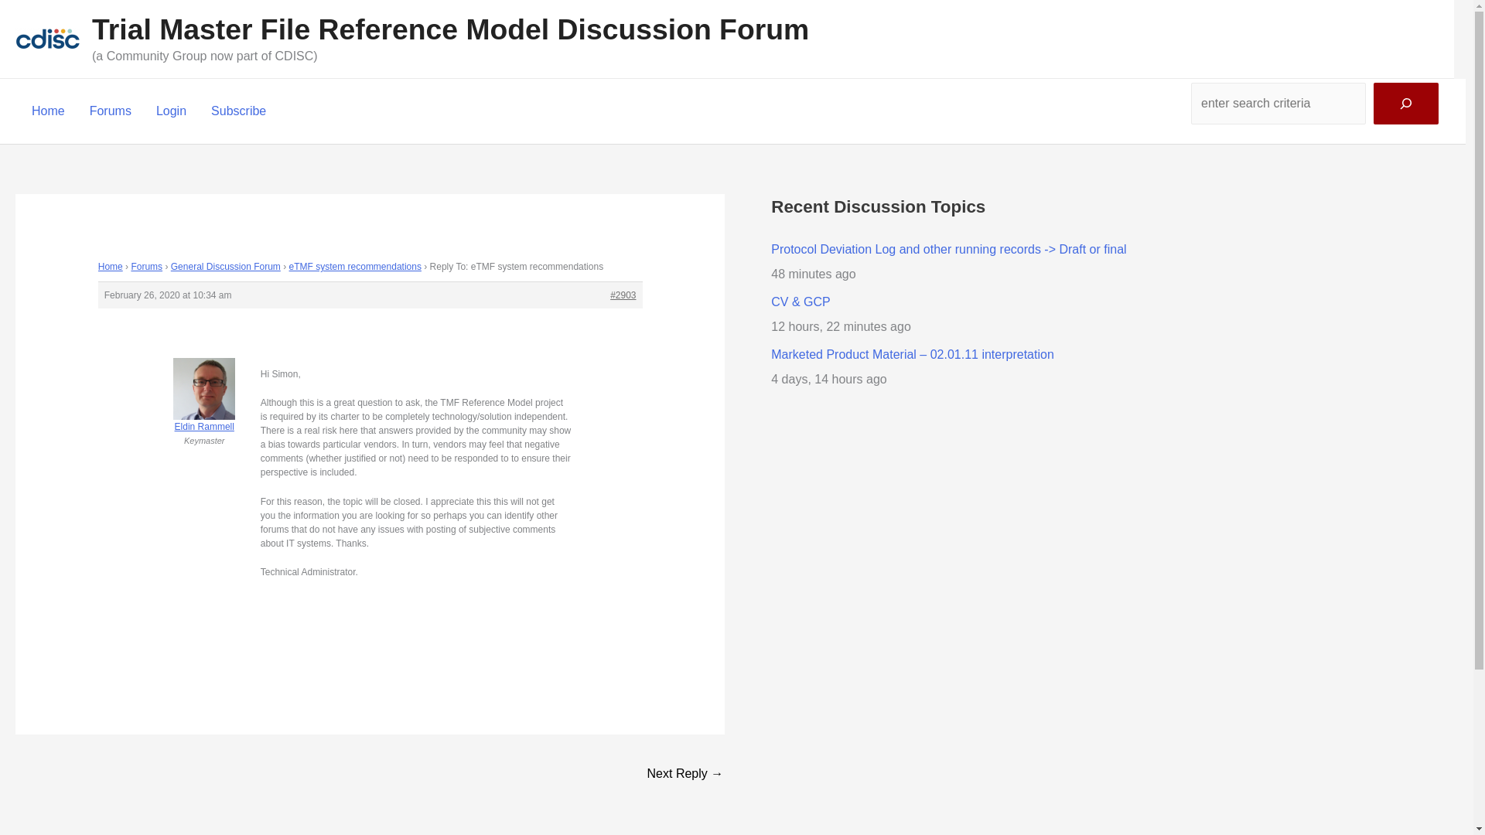  I want to click on View Eldin Rammell's profile, so click(204, 407).